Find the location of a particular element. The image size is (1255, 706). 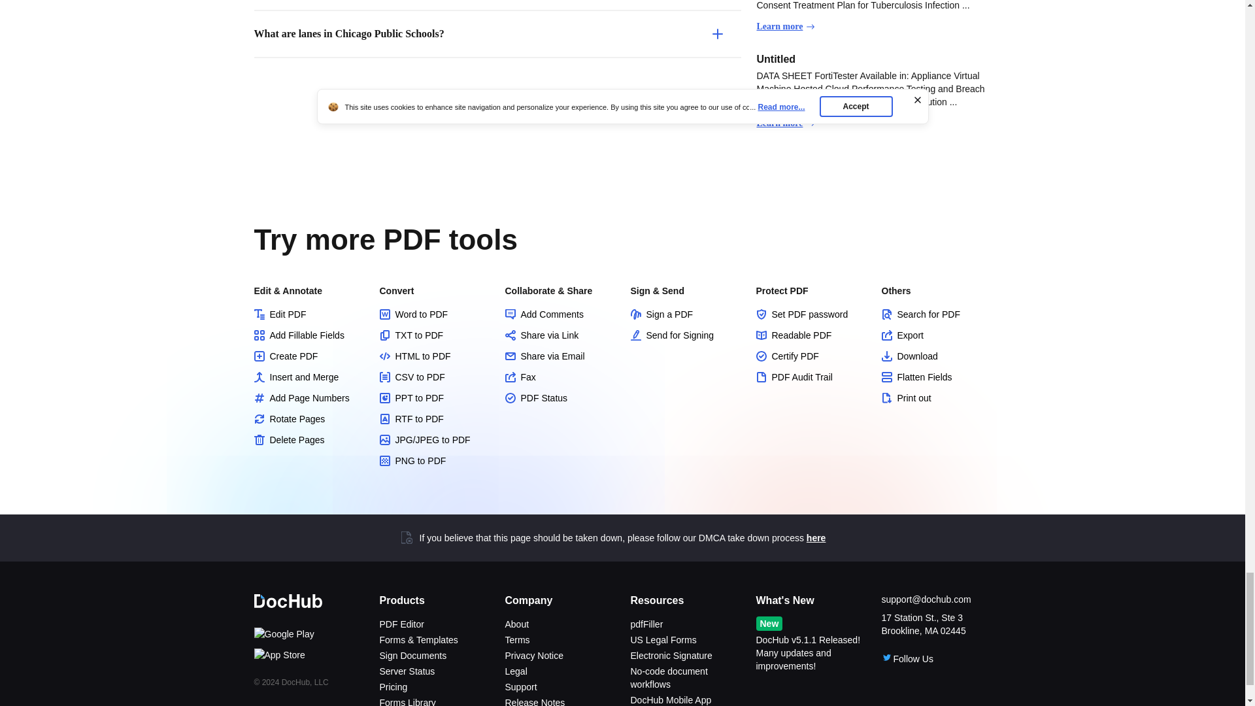

Add Fillable Fields is located at coordinates (309, 335).